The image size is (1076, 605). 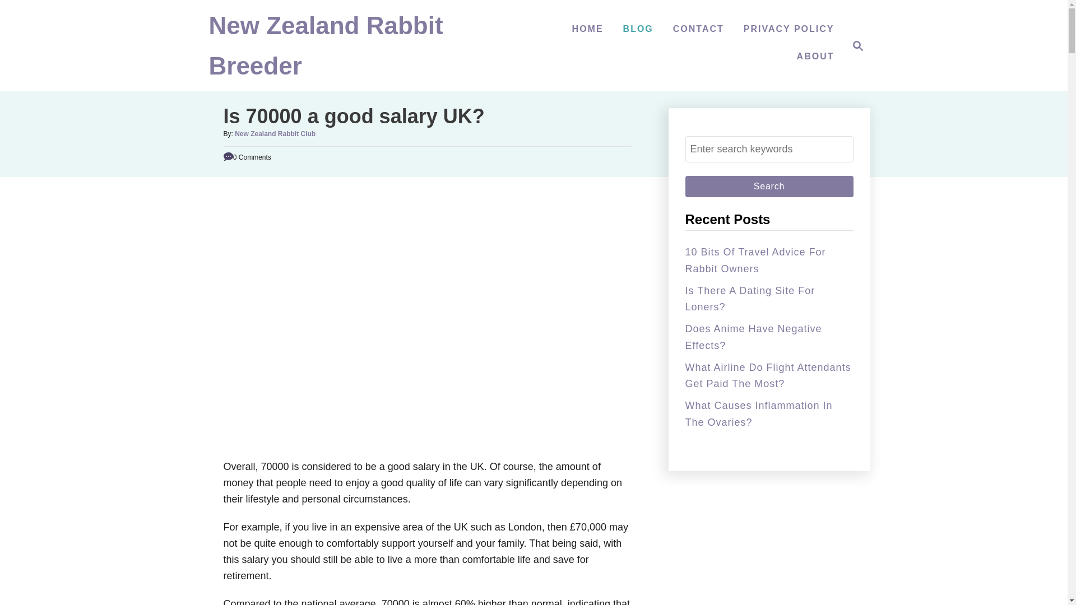 I want to click on HOME, so click(x=587, y=29).